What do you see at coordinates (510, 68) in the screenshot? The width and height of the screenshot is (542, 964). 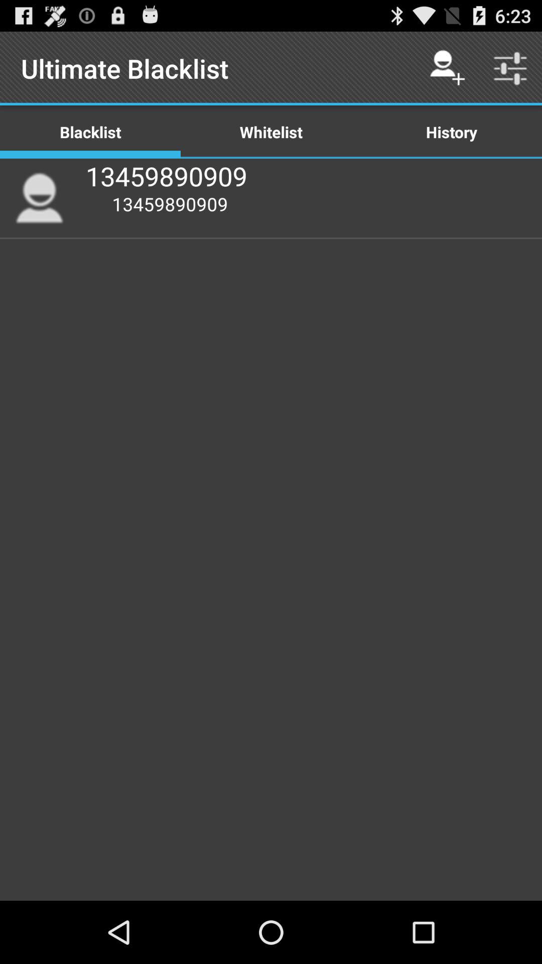 I see `select the icon above the history icon` at bounding box center [510, 68].